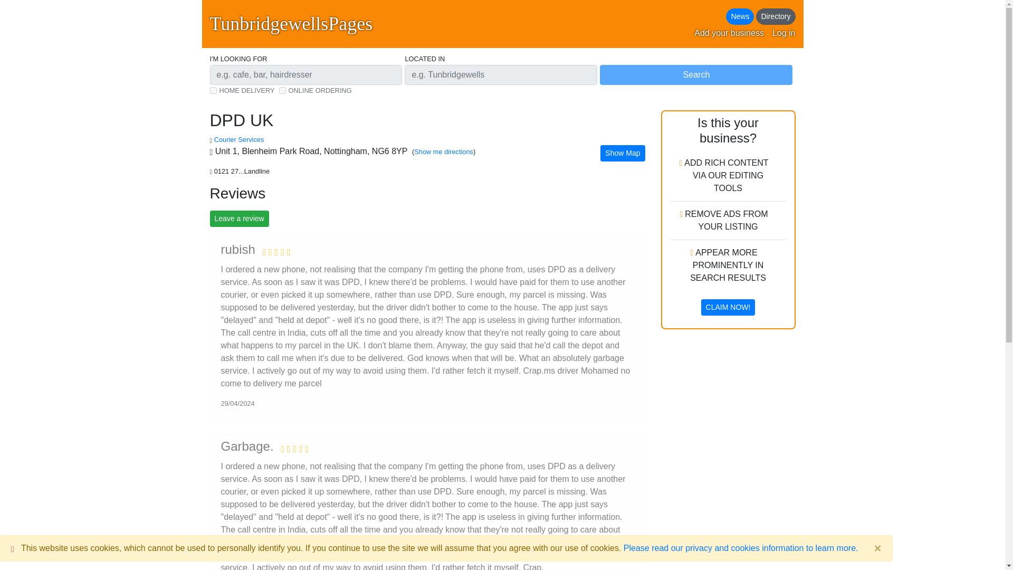  Describe the element at coordinates (740, 17) in the screenshot. I see `News` at that location.